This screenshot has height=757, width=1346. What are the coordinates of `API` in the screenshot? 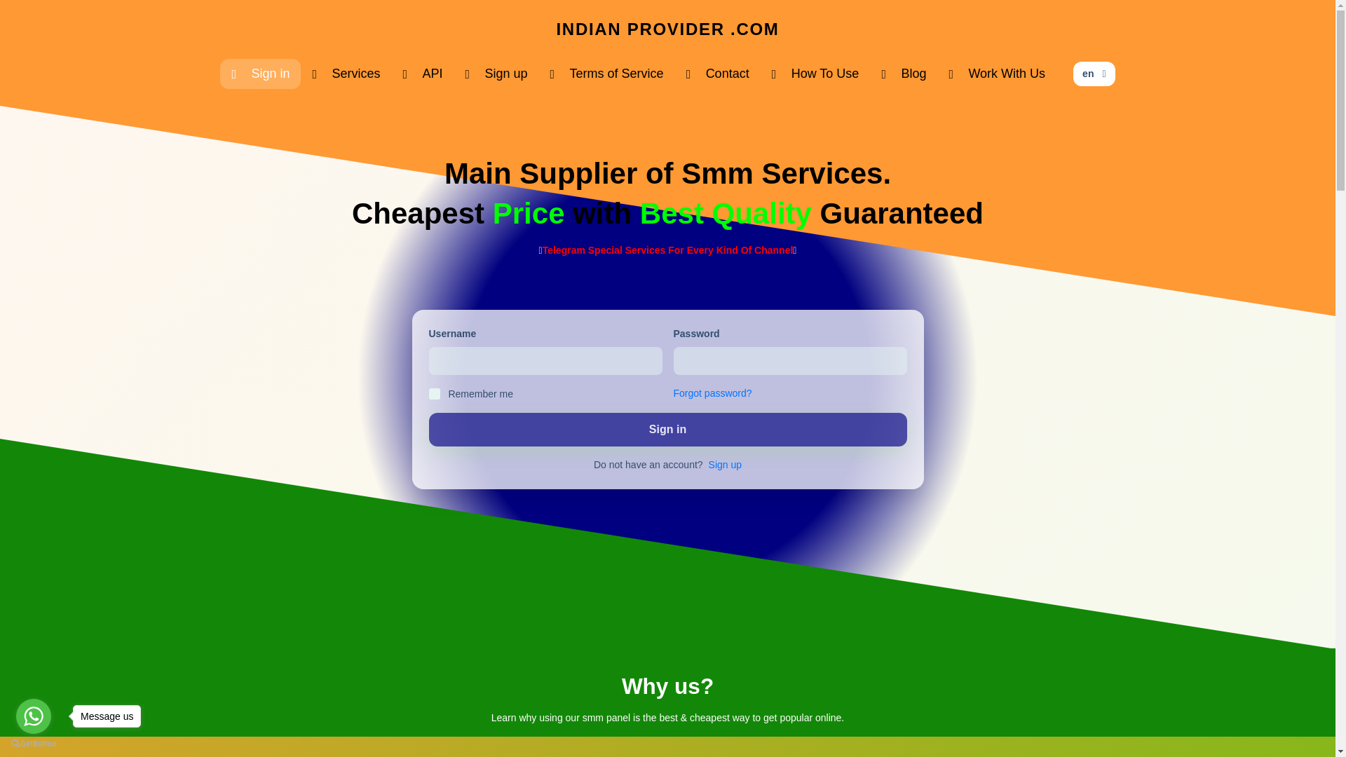 It's located at (422, 74).